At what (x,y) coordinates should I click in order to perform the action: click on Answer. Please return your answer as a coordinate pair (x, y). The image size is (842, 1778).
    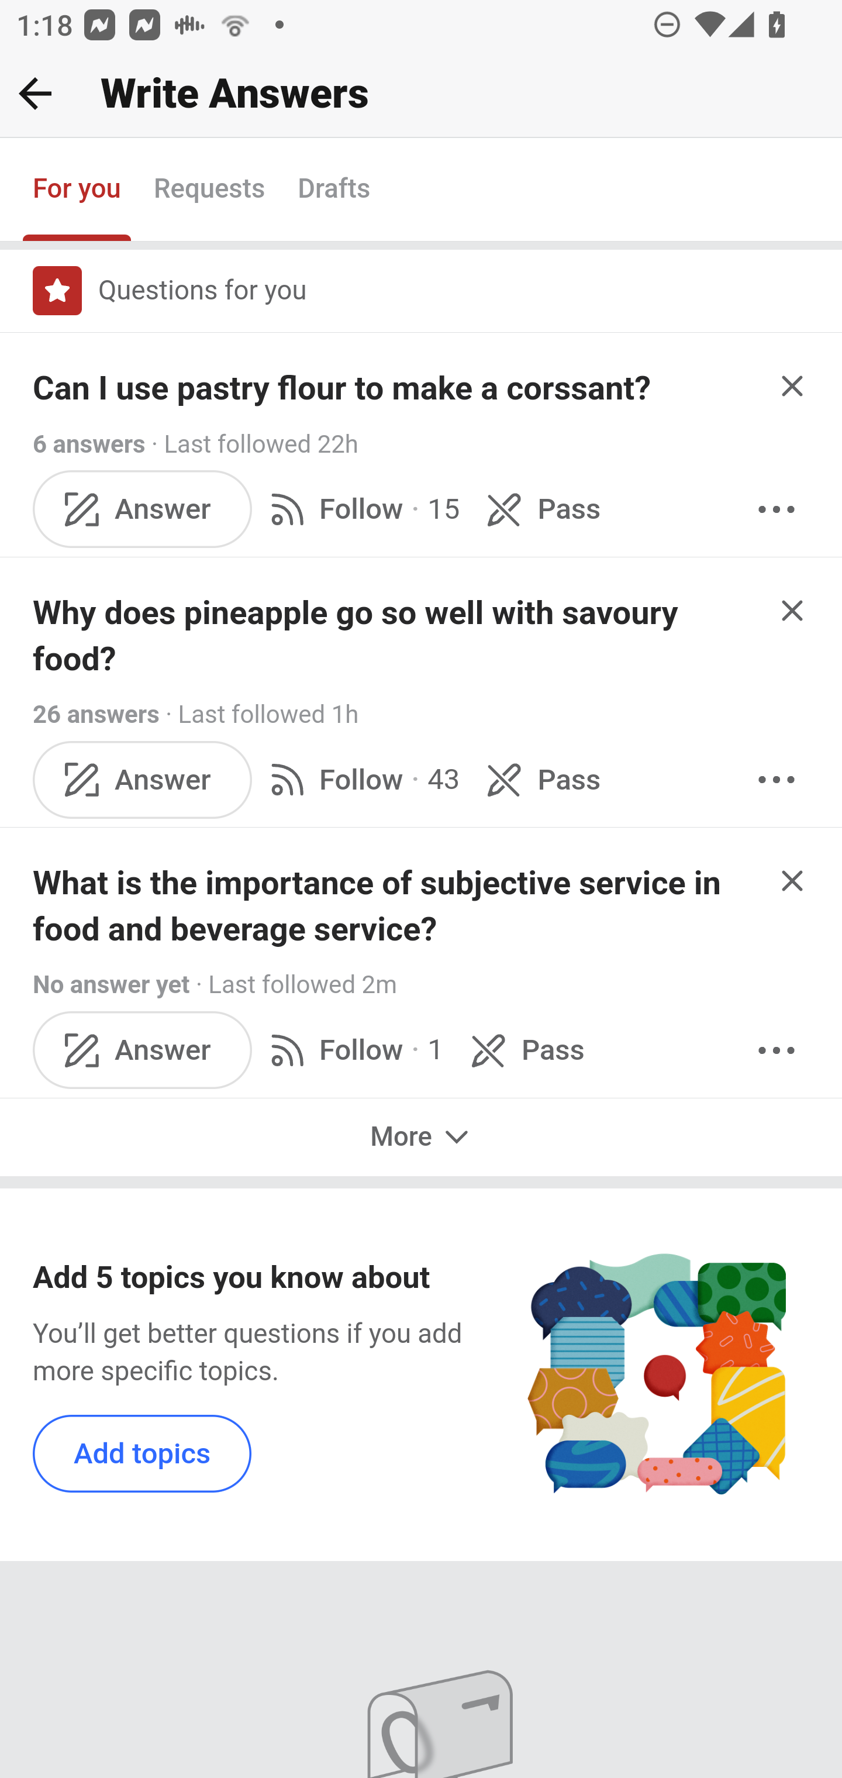
    Looking at the image, I should click on (143, 779).